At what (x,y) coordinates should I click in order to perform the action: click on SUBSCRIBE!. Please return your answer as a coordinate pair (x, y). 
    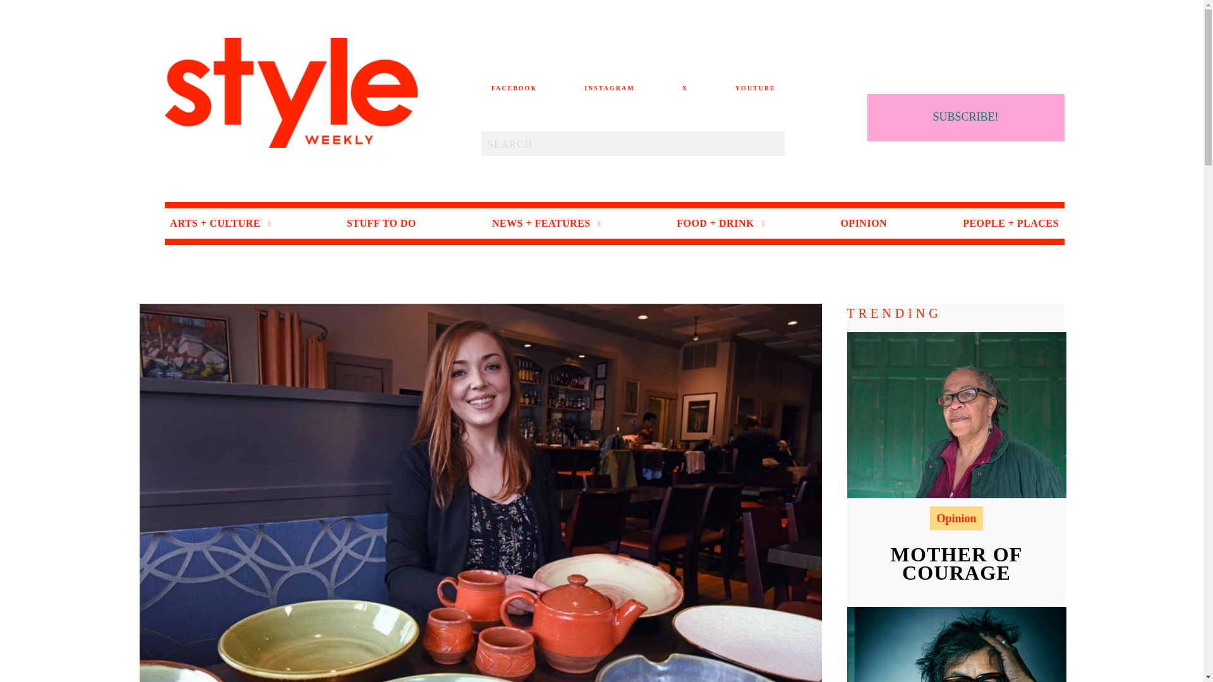
    Looking at the image, I should click on (965, 117).